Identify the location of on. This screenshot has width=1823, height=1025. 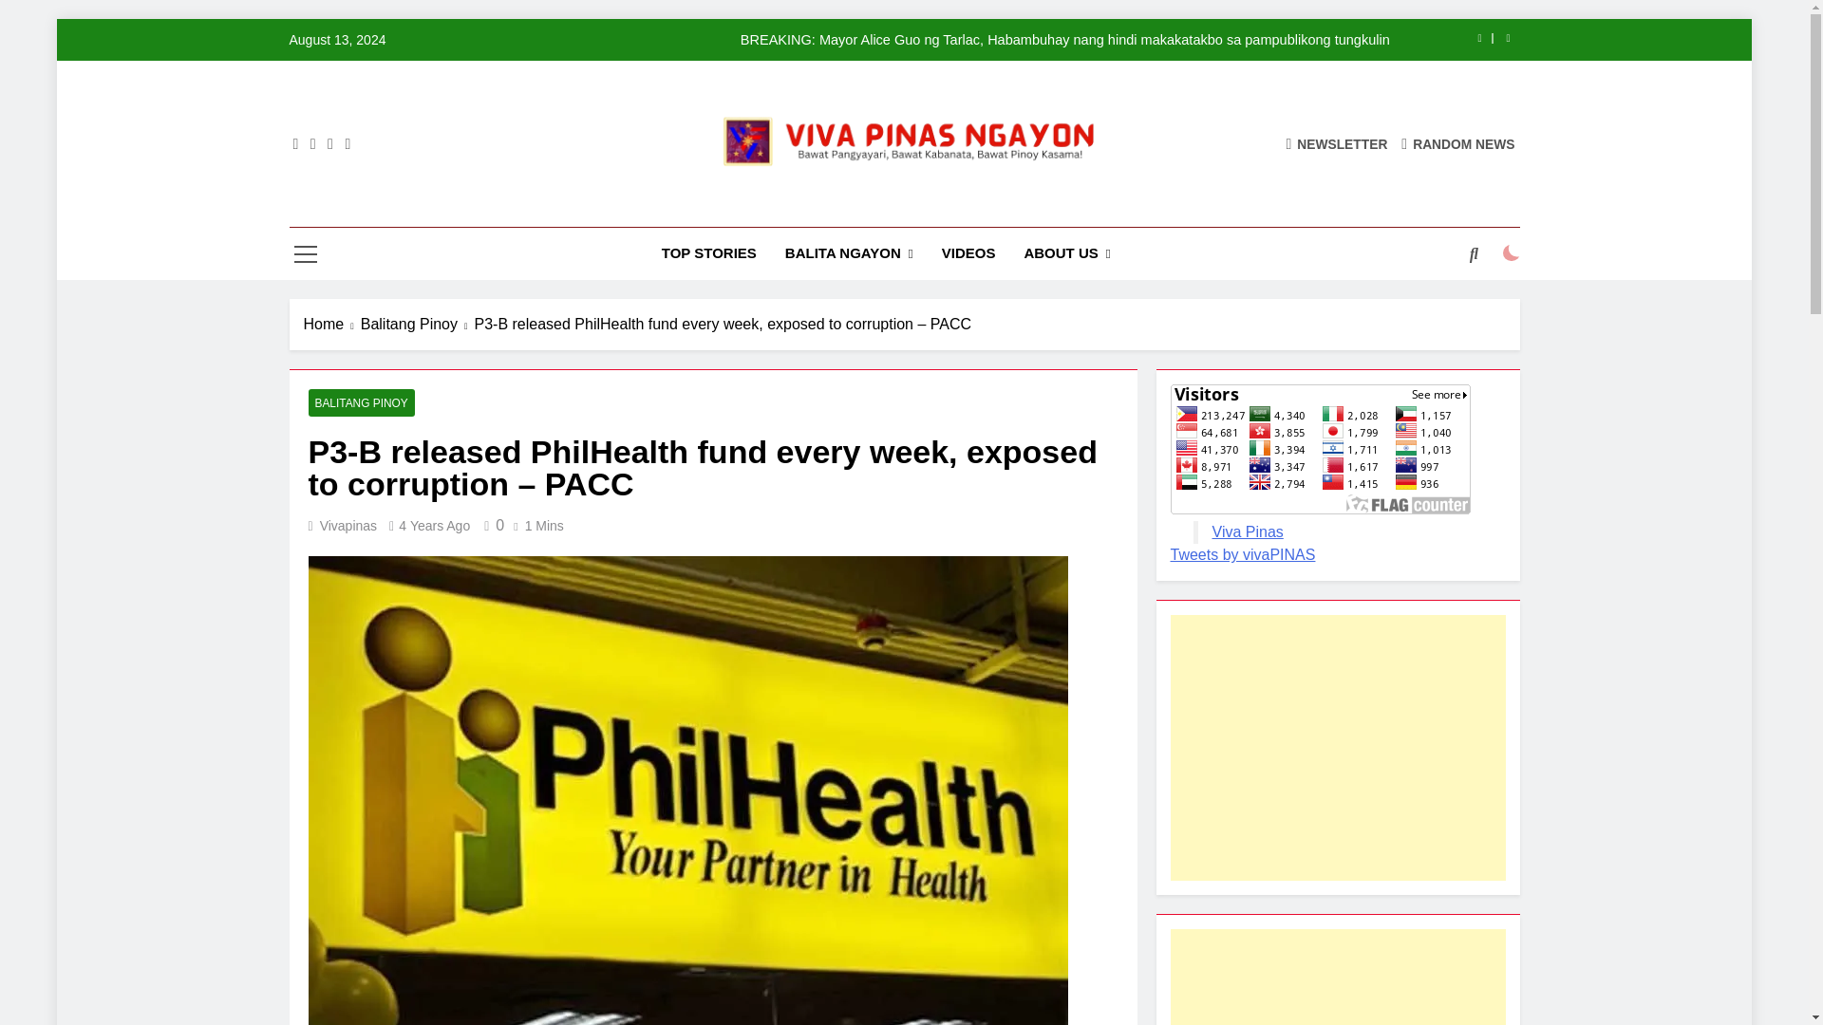
(1512, 253).